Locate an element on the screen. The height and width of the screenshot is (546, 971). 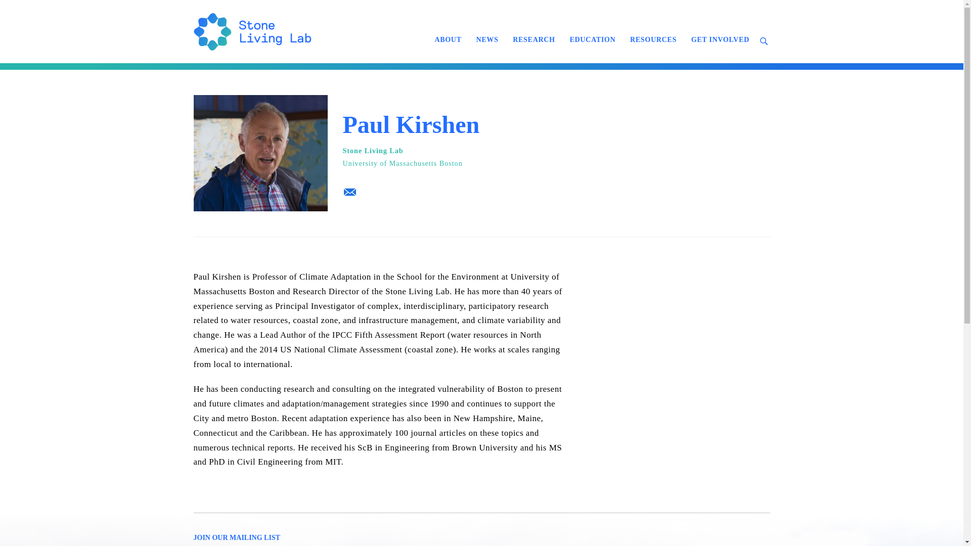
GET INVOLVED is located at coordinates (720, 39).